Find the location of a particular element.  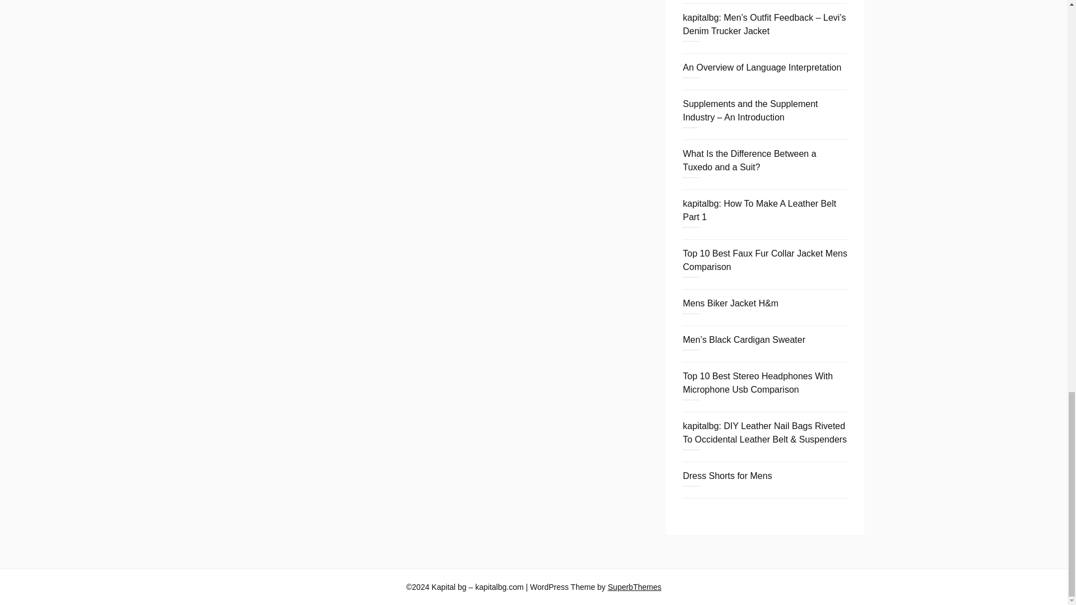

An Overview of Language Interpretation is located at coordinates (762, 67).